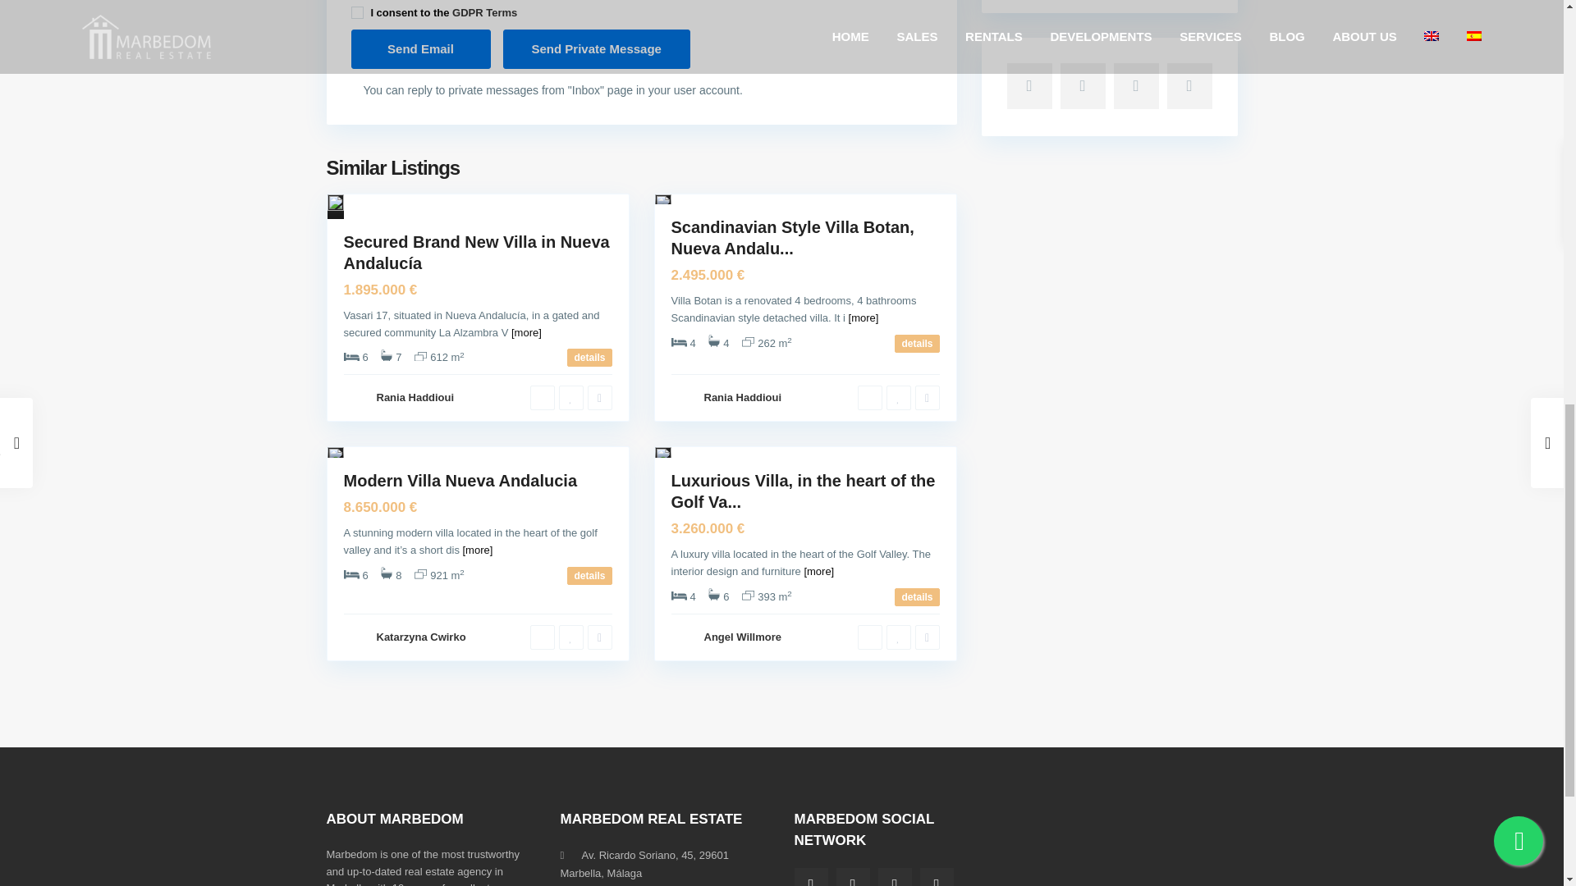  I want to click on Send Email, so click(420, 49).